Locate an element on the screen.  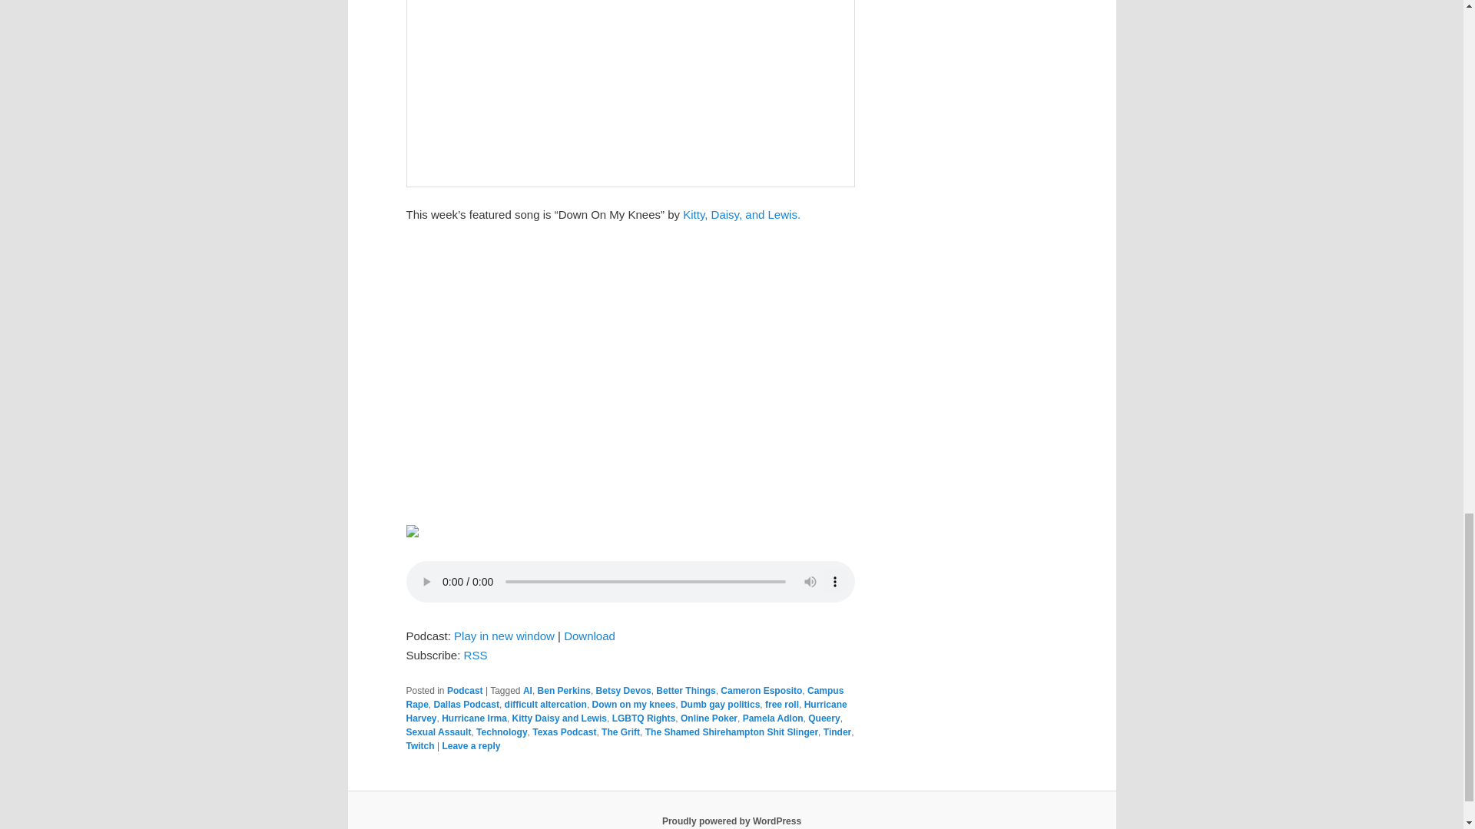
AI is located at coordinates (528, 691).